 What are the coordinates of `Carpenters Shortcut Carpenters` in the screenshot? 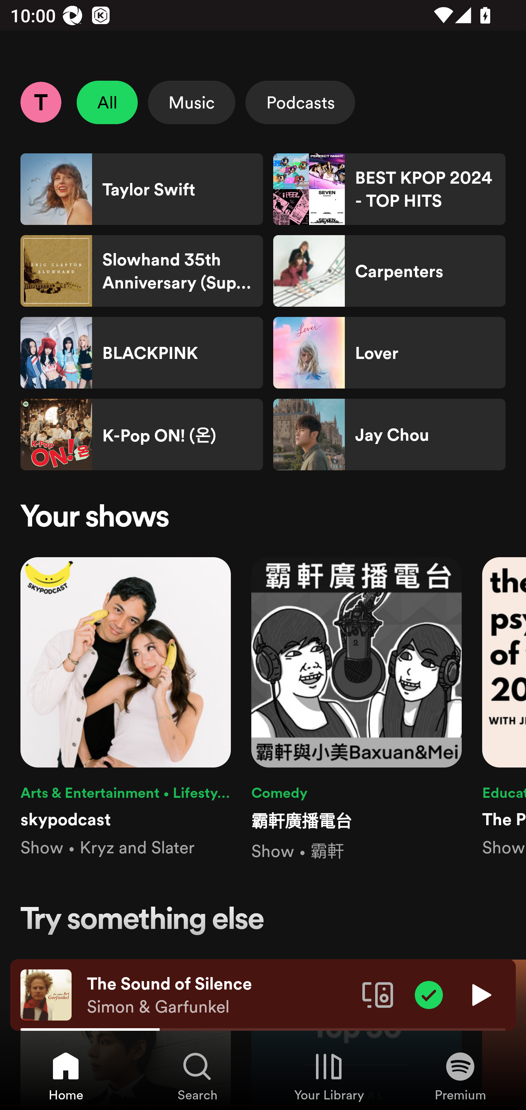 It's located at (389, 271).